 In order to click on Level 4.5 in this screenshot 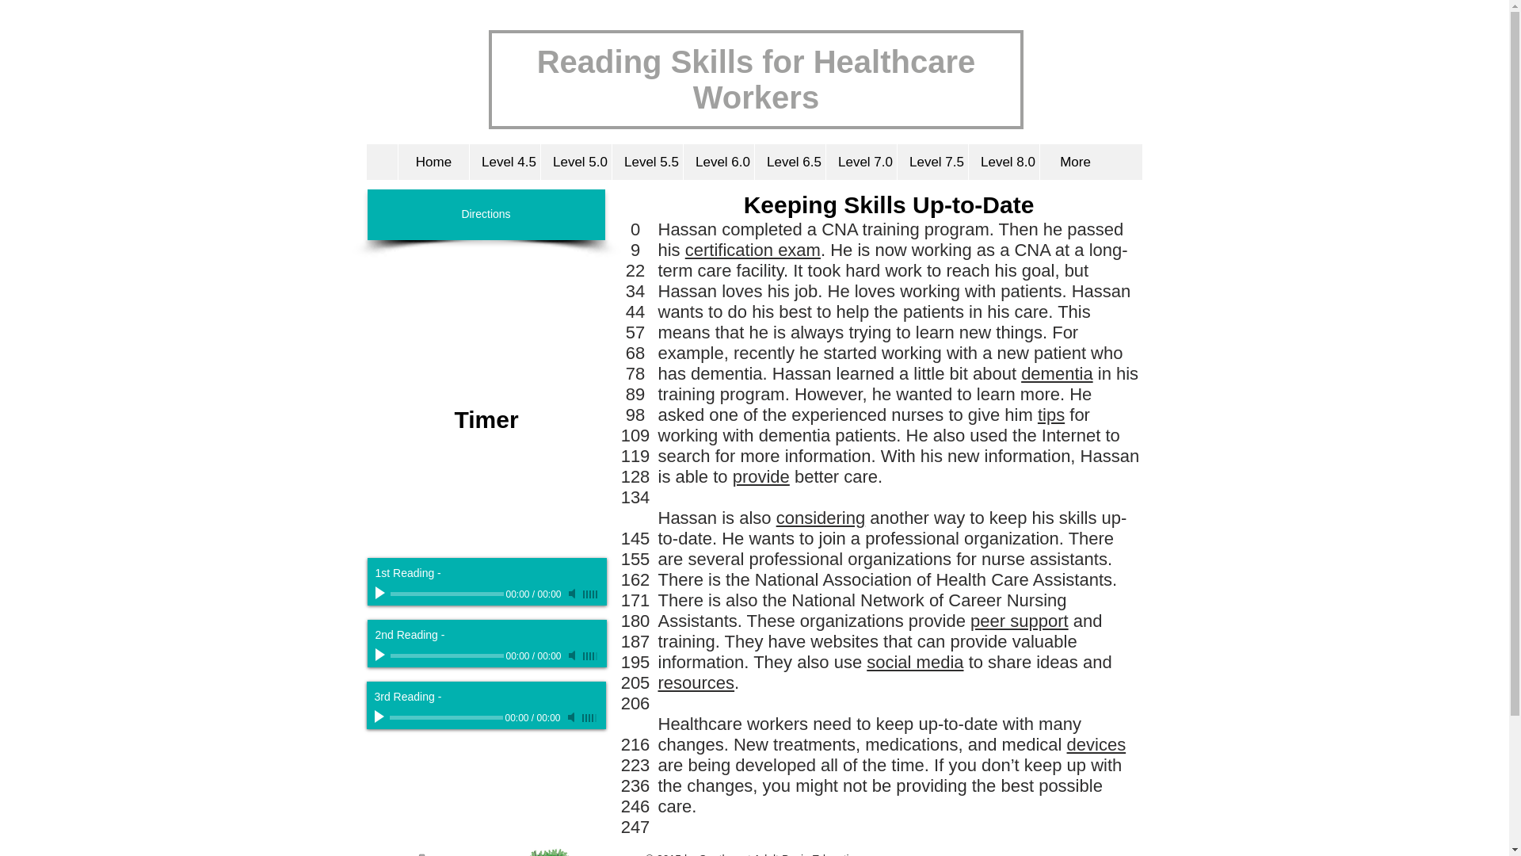, I will do `click(504, 162)`.